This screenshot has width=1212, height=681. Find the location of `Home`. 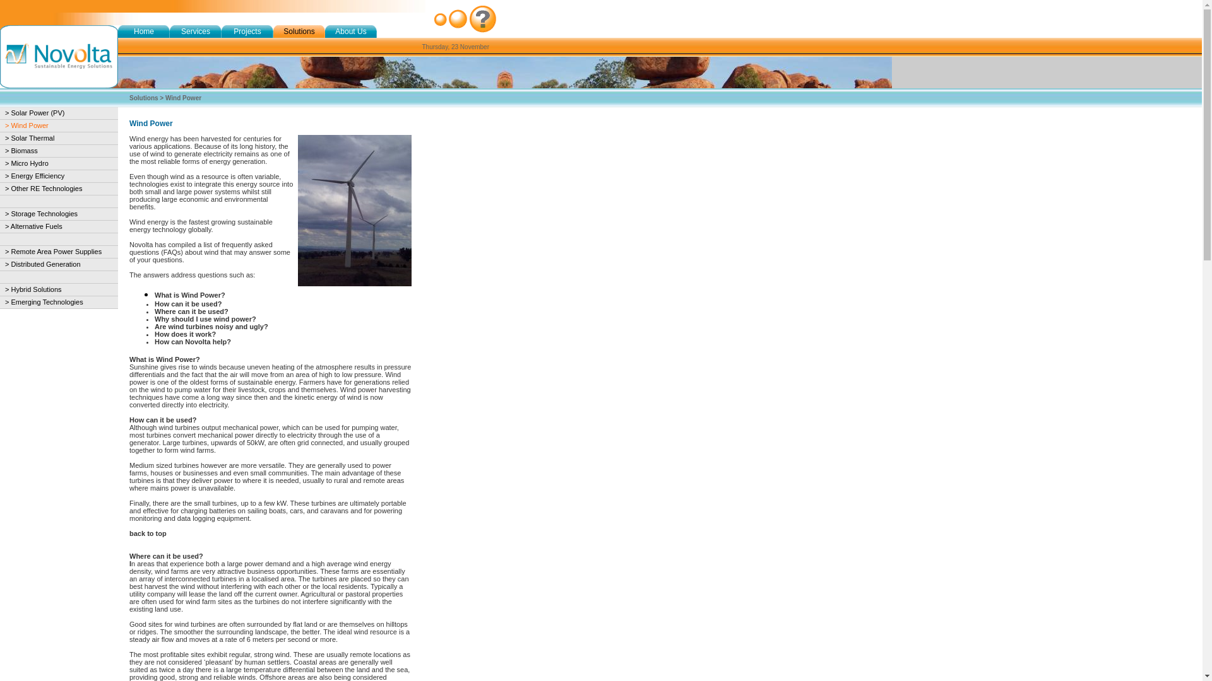

Home is located at coordinates (144, 32).